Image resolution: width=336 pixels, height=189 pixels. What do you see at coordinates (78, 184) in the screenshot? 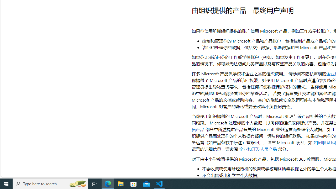
I see `Search highlights icon opens search home window` at bounding box center [78, 184].